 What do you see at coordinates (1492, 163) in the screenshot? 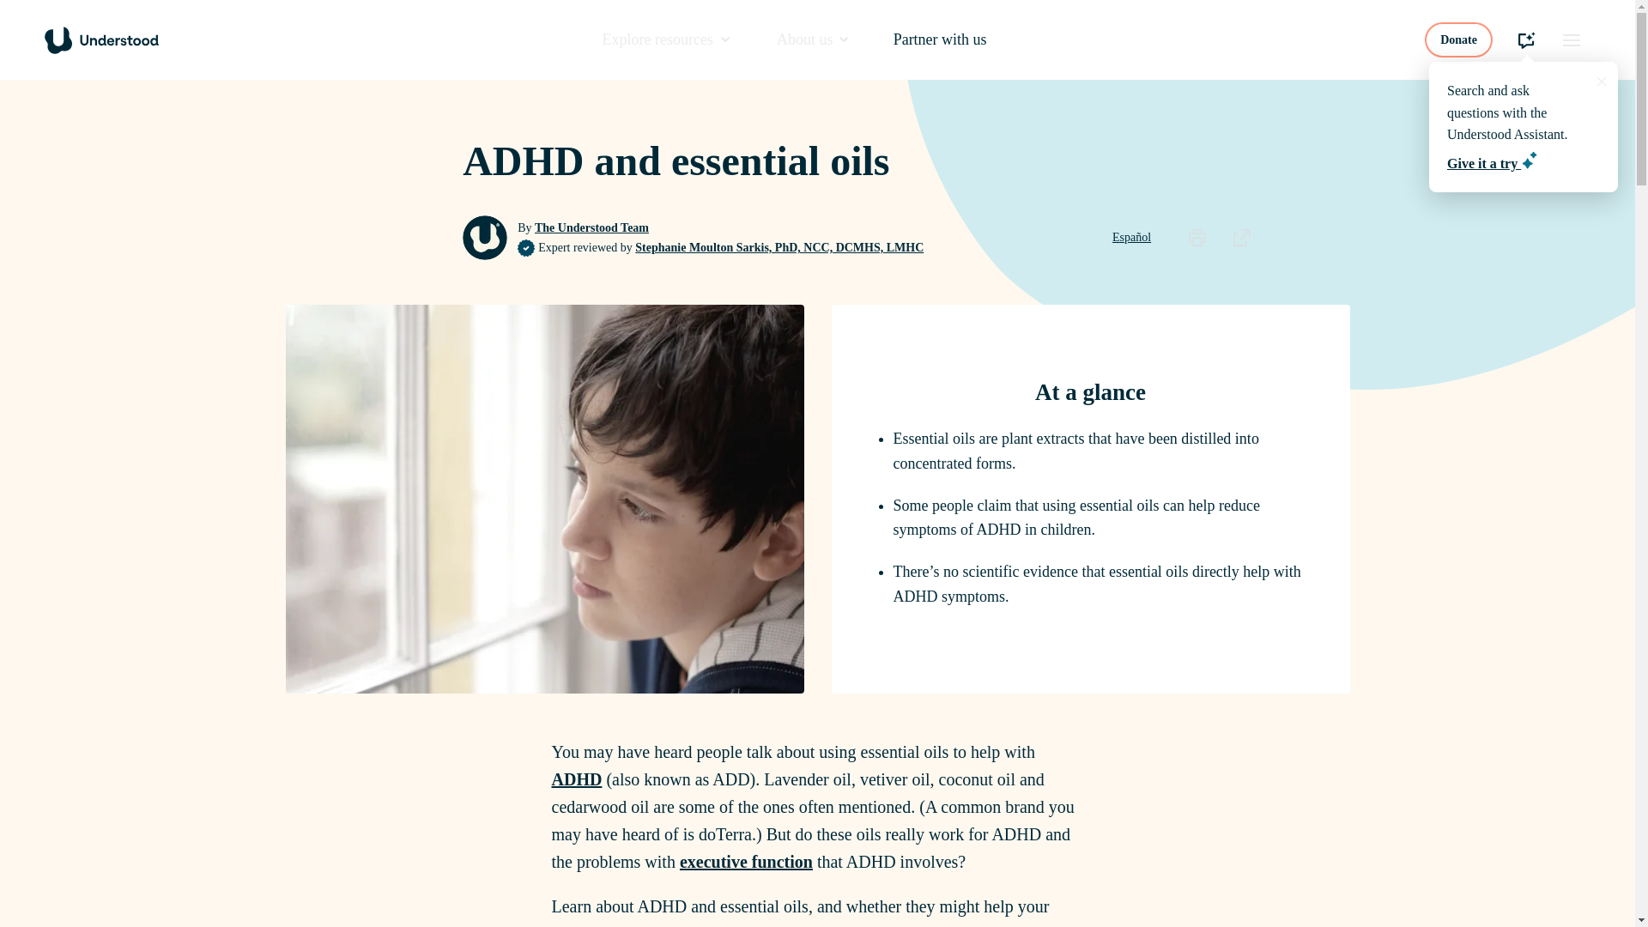
I see `Give it a try` at bounding box center [1492, 163].